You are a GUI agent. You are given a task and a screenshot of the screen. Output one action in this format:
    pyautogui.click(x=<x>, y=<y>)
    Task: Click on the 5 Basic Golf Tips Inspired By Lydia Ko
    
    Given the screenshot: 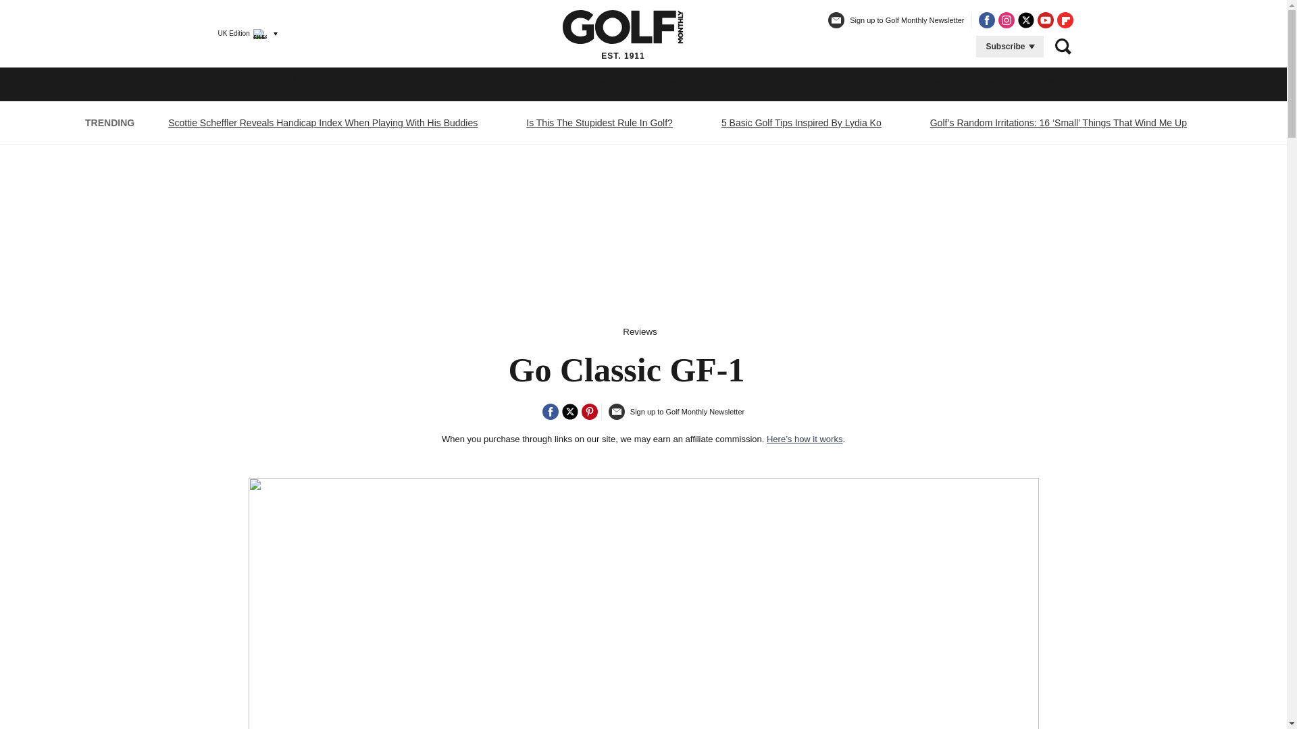 What is the action you would take?
    pyautogui.click(x=801, y=123)
    